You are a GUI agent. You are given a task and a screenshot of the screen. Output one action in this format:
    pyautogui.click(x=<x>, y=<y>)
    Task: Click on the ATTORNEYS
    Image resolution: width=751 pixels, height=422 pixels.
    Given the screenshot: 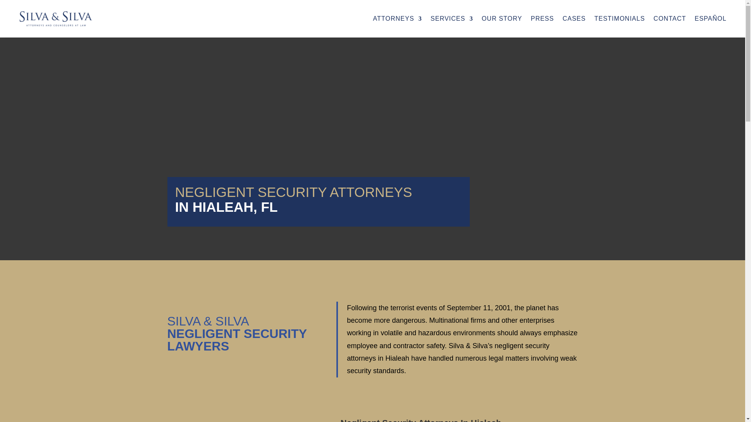 What is the action you would take?
    pyautogui.click(x=397, y=19)
    